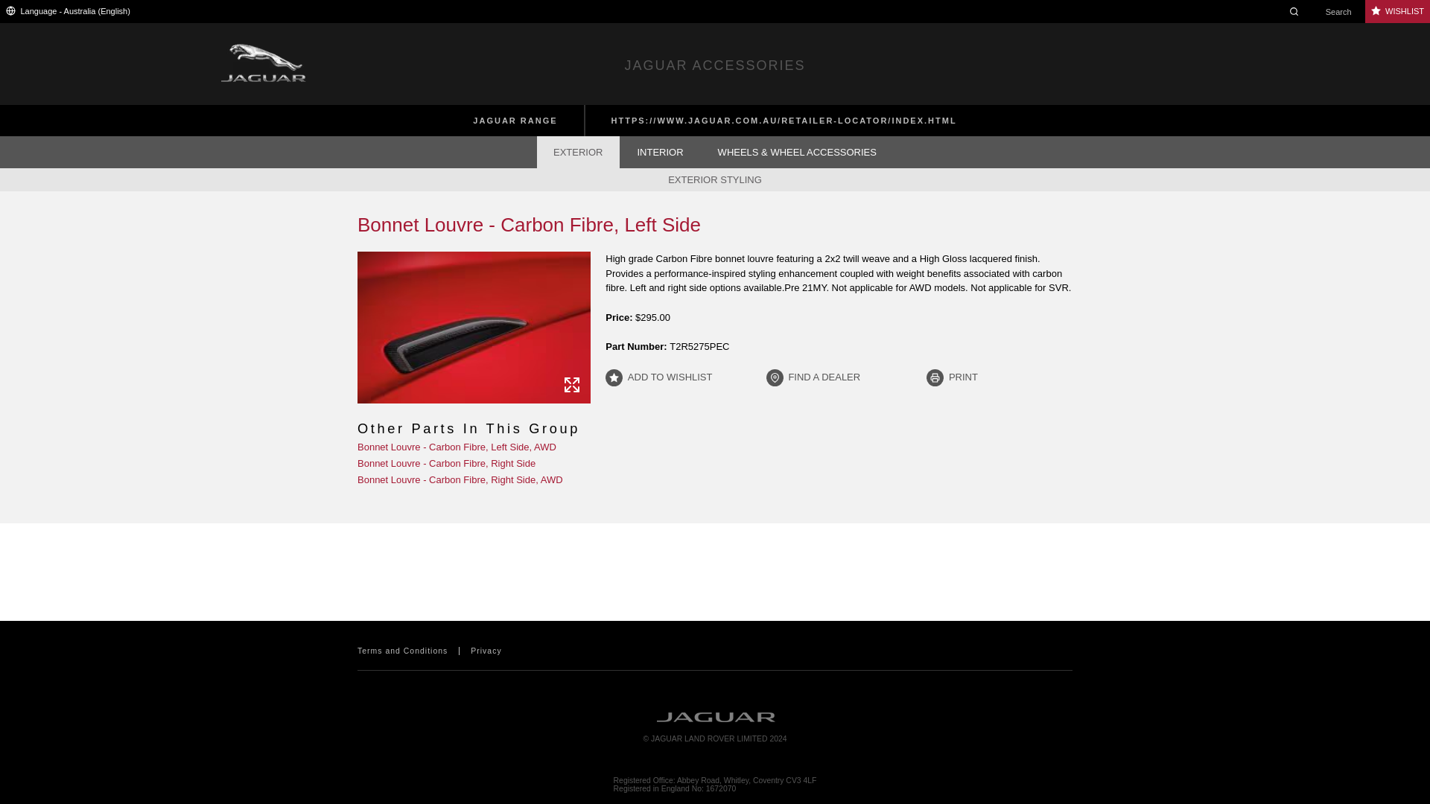 The width and height of the screenshot is (1430, 804). Describe the element at coordinates (515, 121) in the screenshot. I see `JAGUAR RANGE` at that location.